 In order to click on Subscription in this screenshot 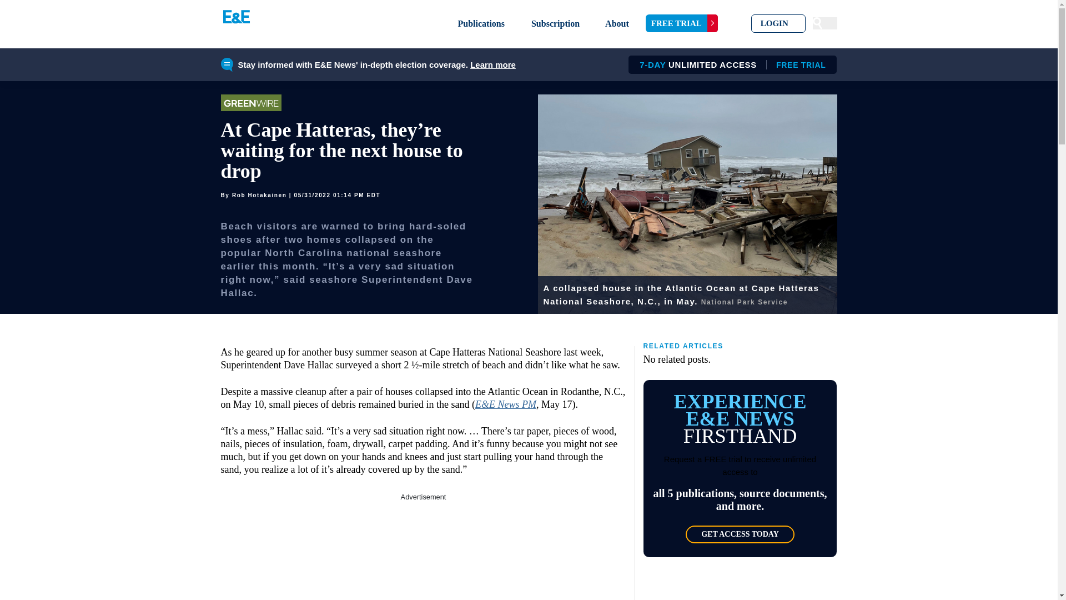, I will do `click(740, 534)`.